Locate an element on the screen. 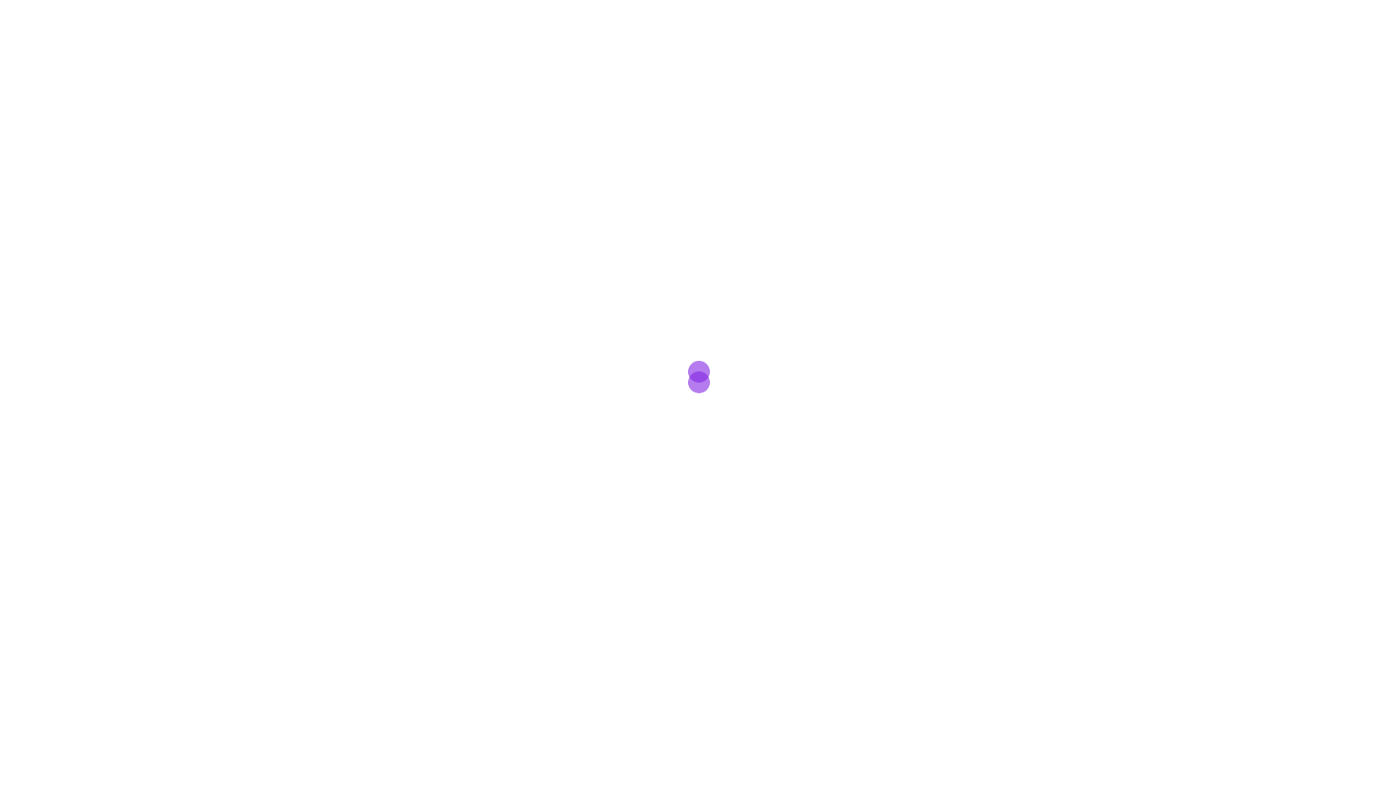 This screenshot has height=786, width=1398. Over is located at coordinates (371, 65).